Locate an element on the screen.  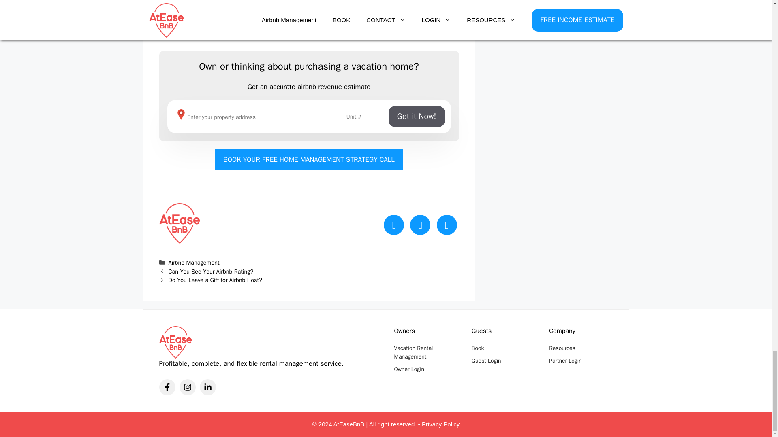
BOOK YOUR FREE HOME MANAGEMENT STRATEGY CALL is located at coordinates (309, 160).